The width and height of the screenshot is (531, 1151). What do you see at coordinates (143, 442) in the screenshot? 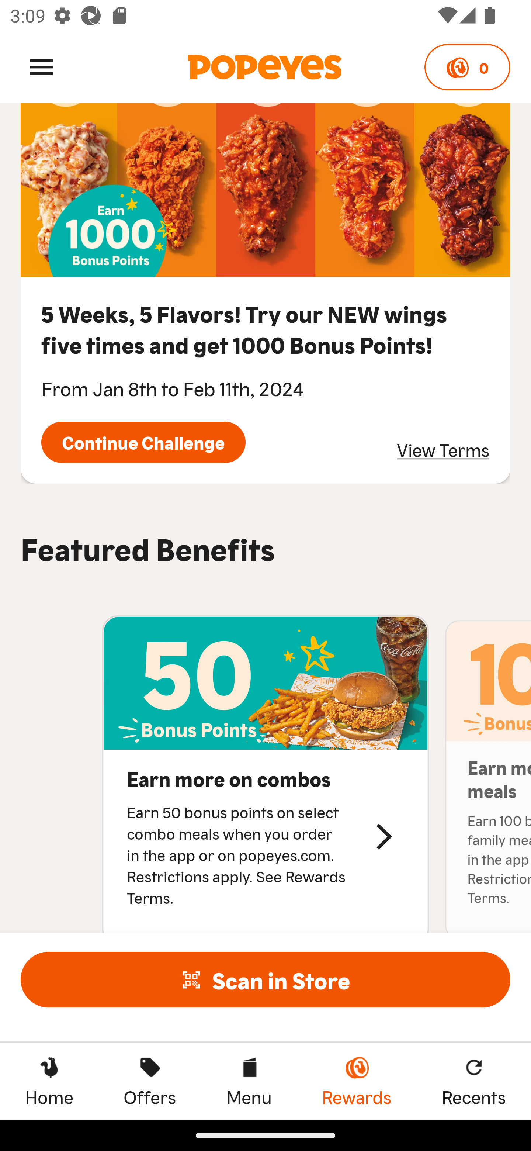
I see `Continue Challenge` at bounding box center [143, 442].